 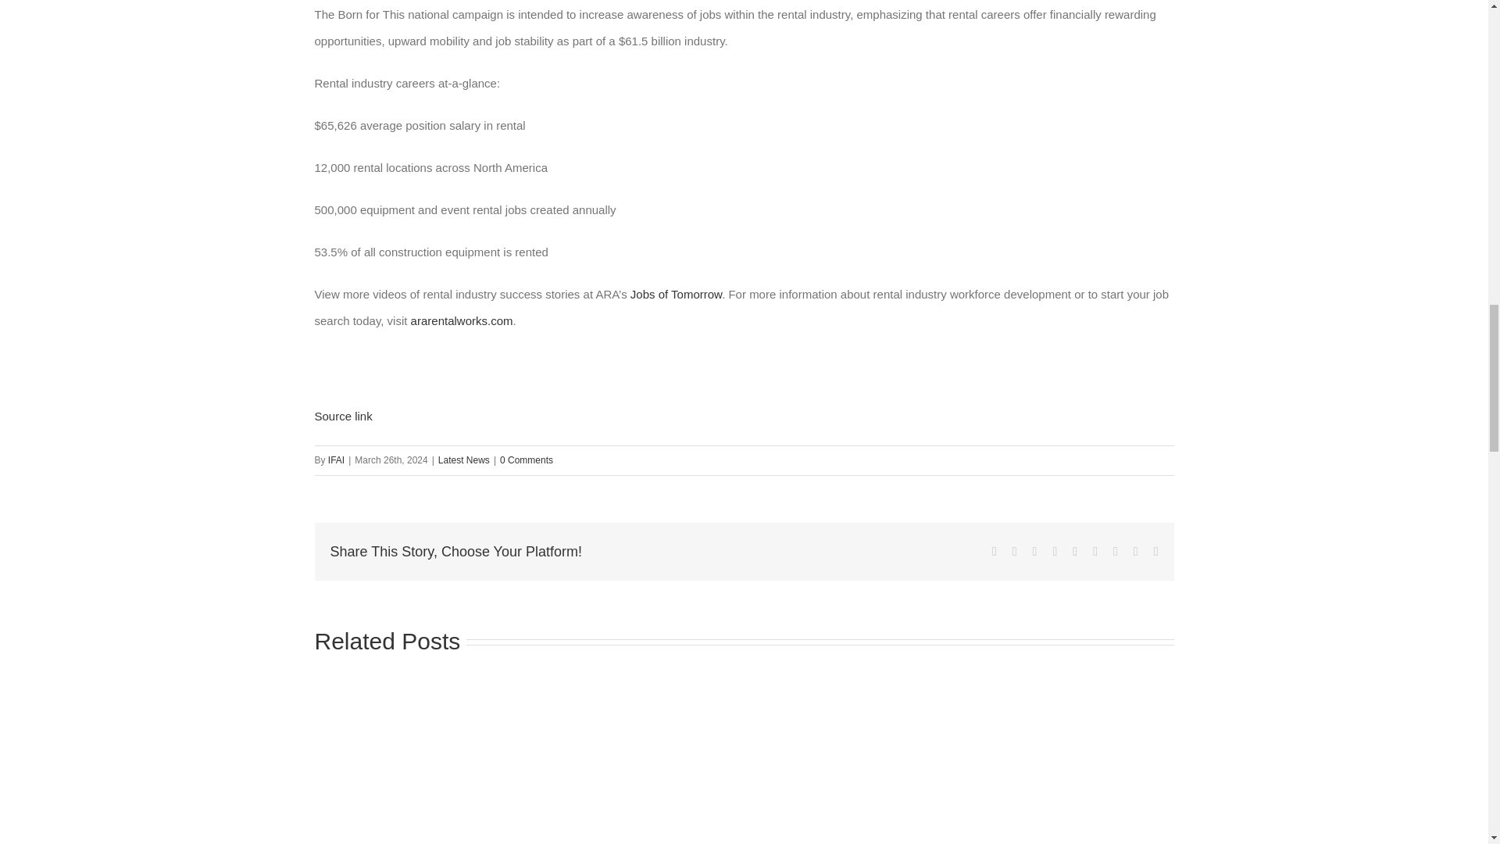 What do you see at coordinates (675, 294) in the screenshot?
I see `Jobs of Tomorrow` at bounding box center [675, 294].